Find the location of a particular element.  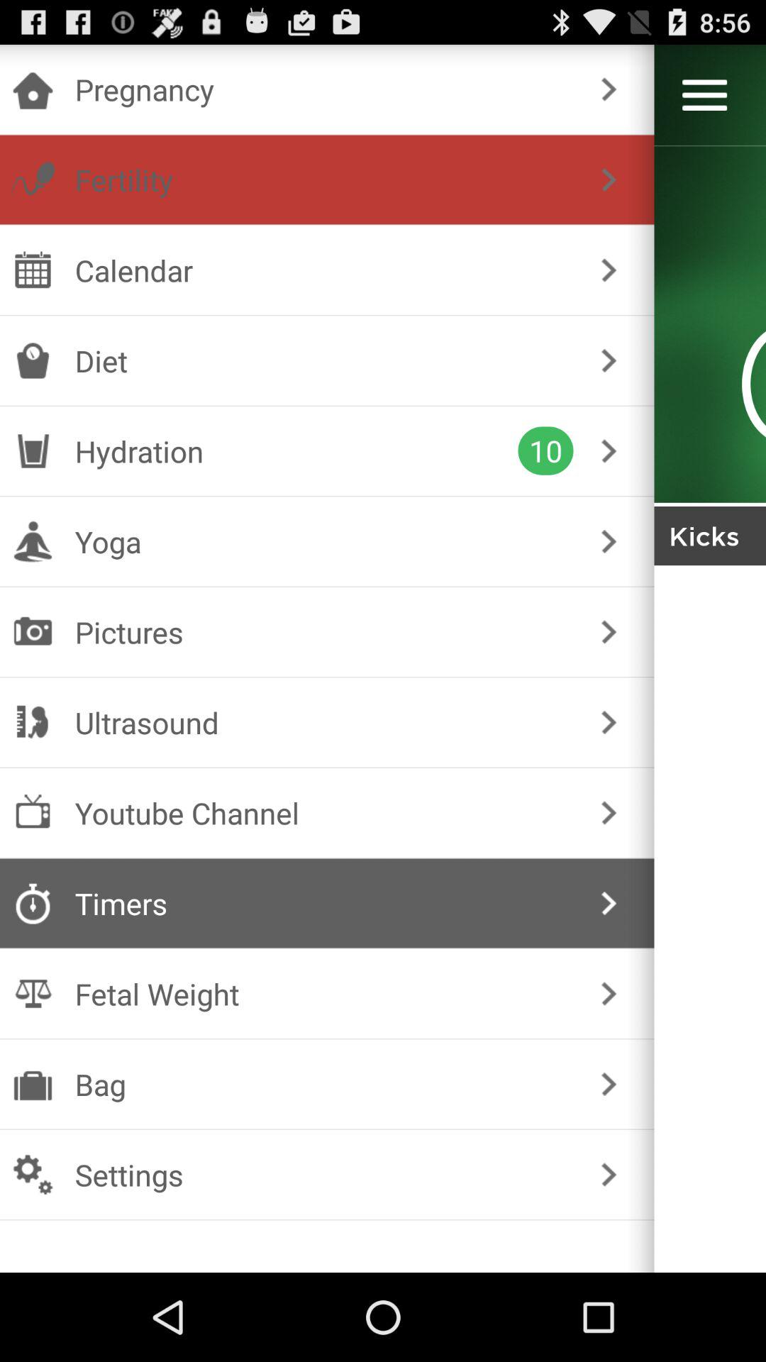

jump until the diet icon is located at coordinates (323, 360).